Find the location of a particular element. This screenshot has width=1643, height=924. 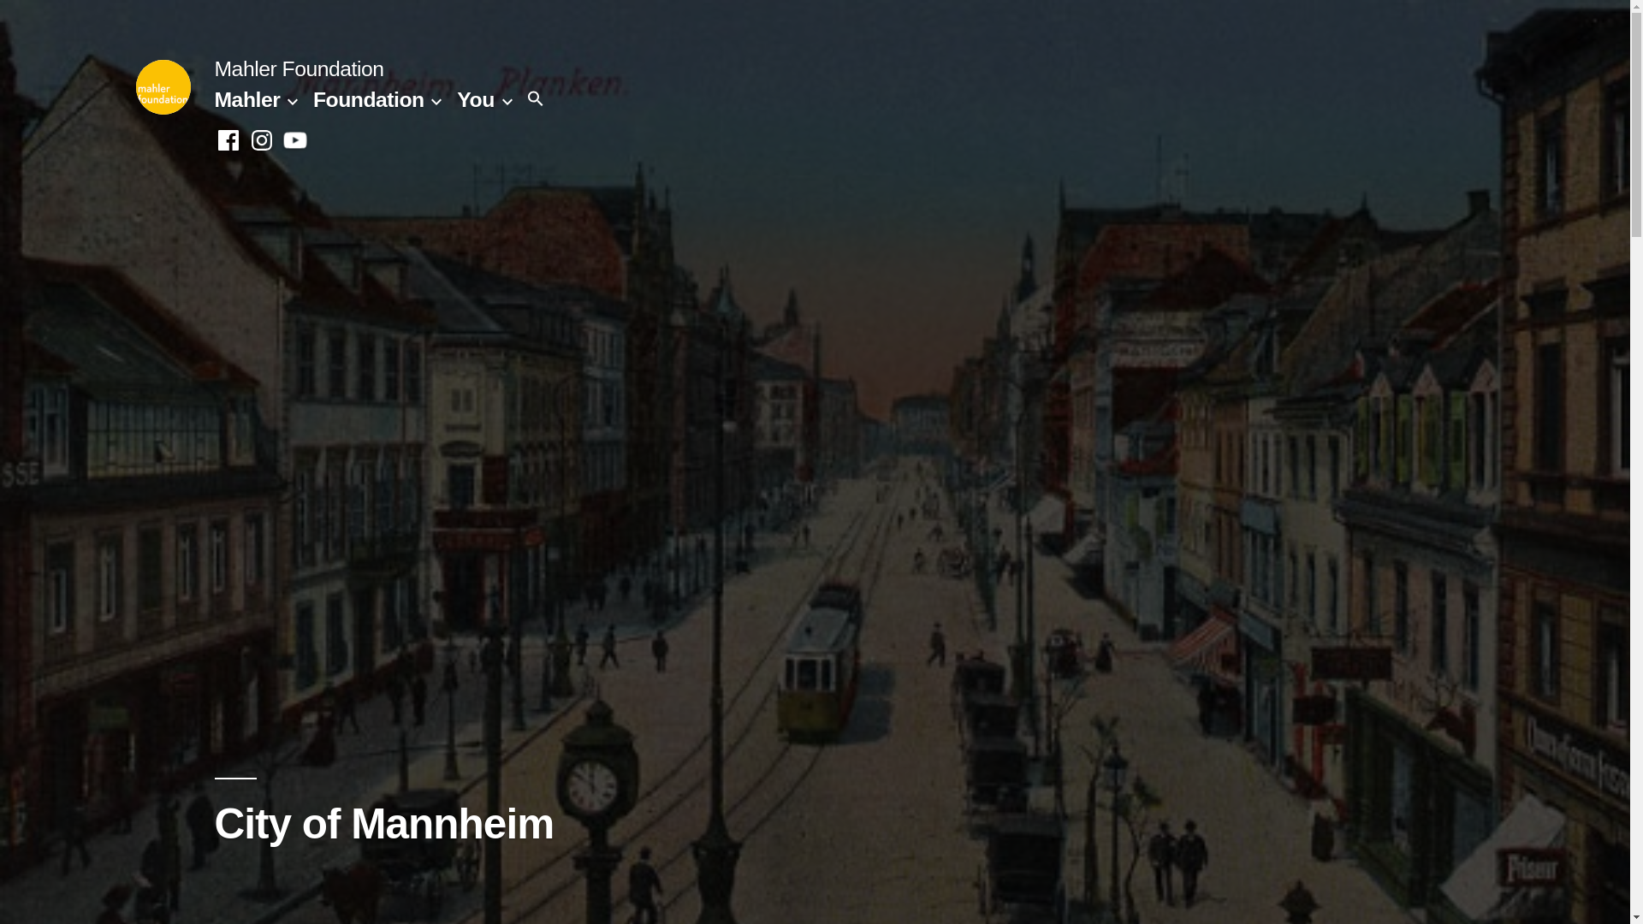

Mahler Foundation is located at coordinates (298, 68).